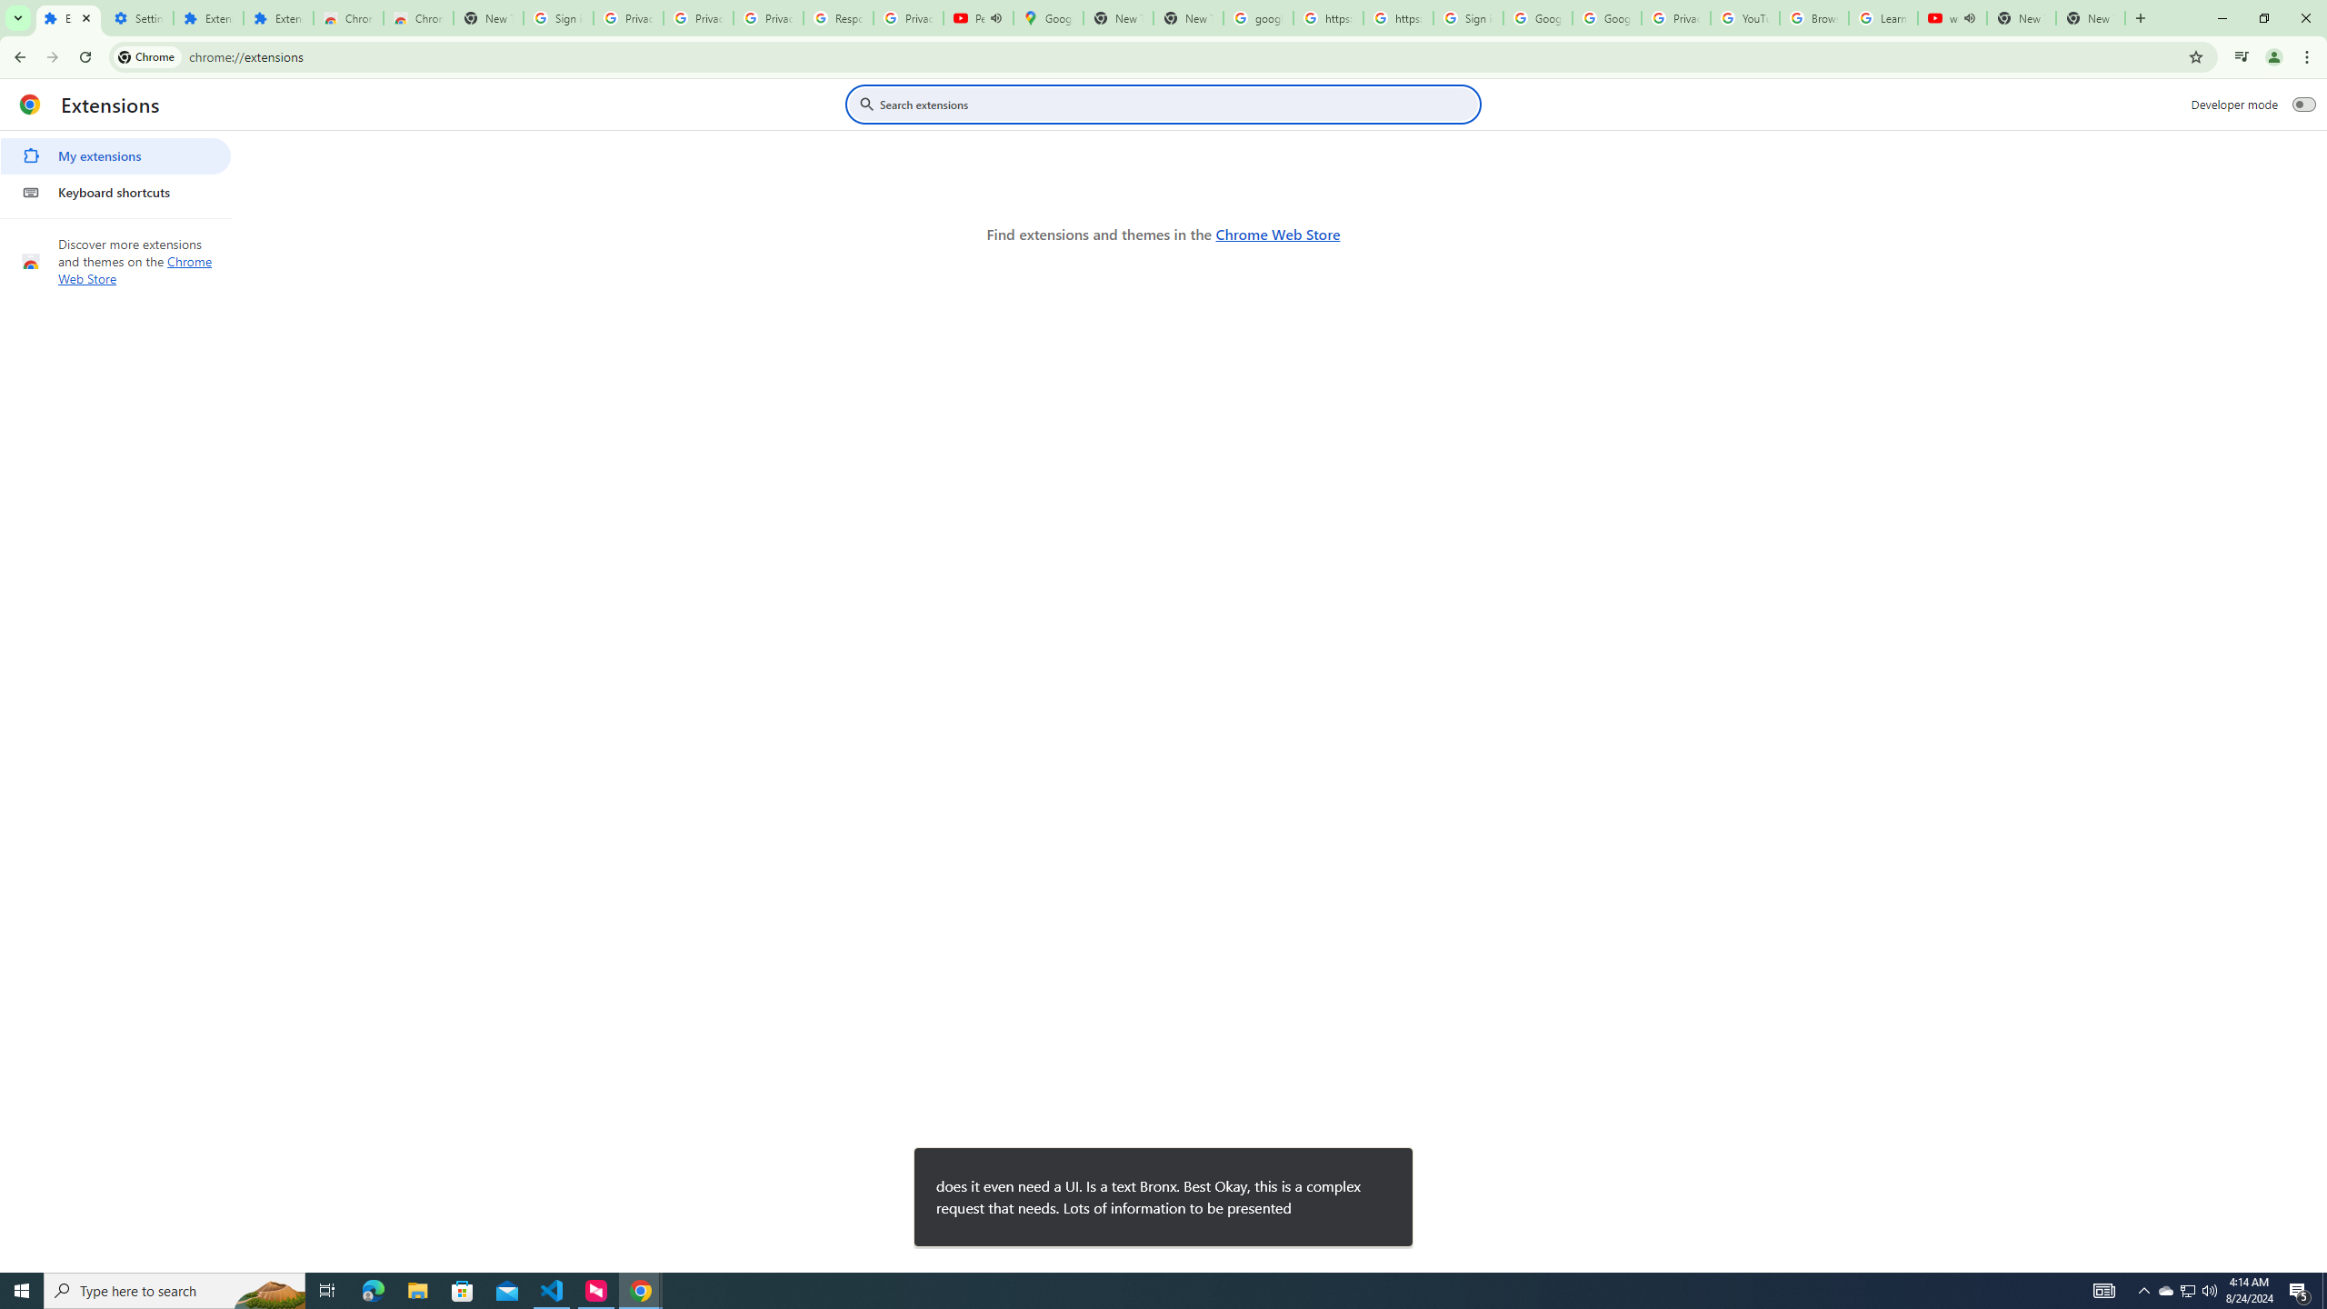  What do you see at coordinates (347, 18) in the screenshot?
I see `Chrome Web Store` at bounding box center [347, 18].